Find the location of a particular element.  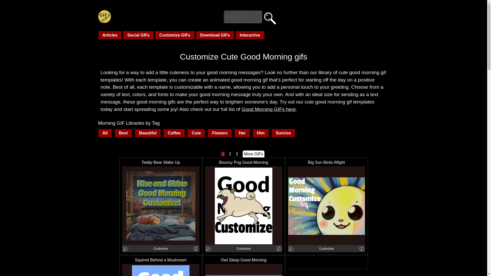

Search... is located at coordinates (243, 17).